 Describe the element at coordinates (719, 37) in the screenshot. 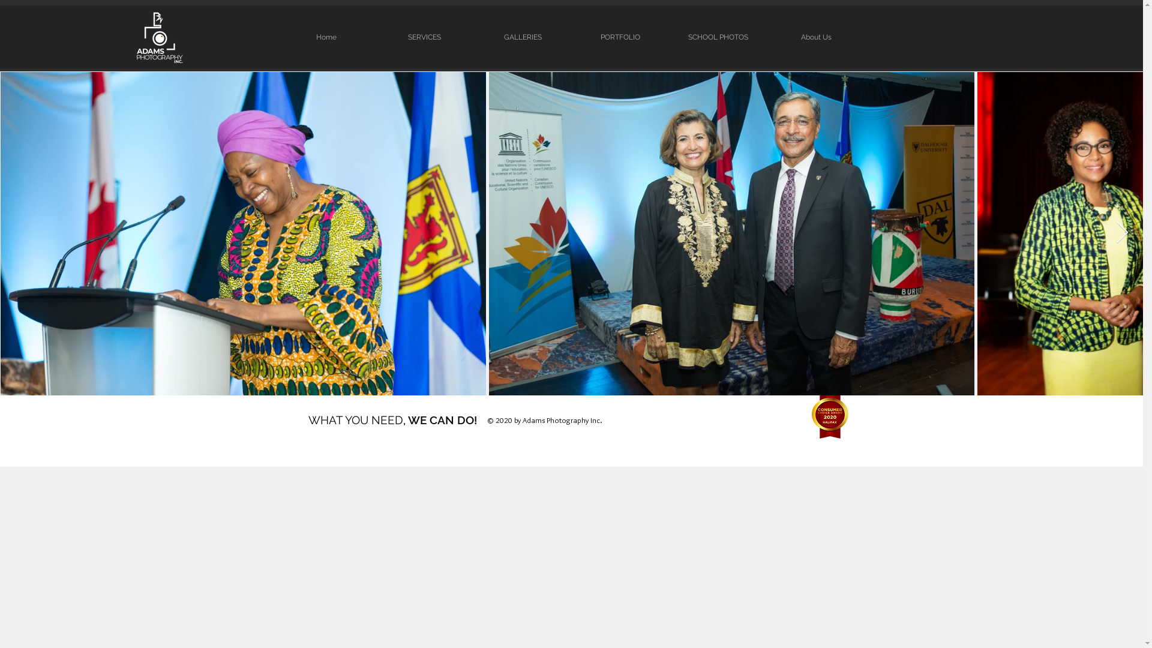

I see `SCHOOL PHOTOS` at that location.